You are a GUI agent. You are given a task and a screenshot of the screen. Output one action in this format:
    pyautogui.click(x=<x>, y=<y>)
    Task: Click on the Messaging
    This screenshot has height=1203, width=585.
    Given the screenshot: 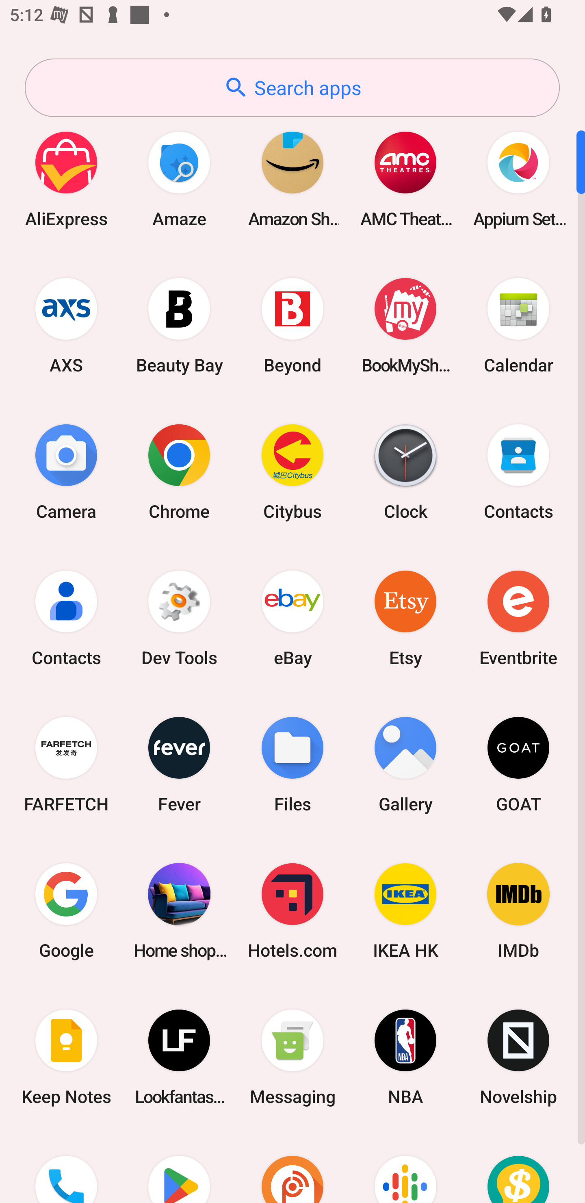 What is the action you would take?
    pyautogui.click(x=292, y=1058)
    